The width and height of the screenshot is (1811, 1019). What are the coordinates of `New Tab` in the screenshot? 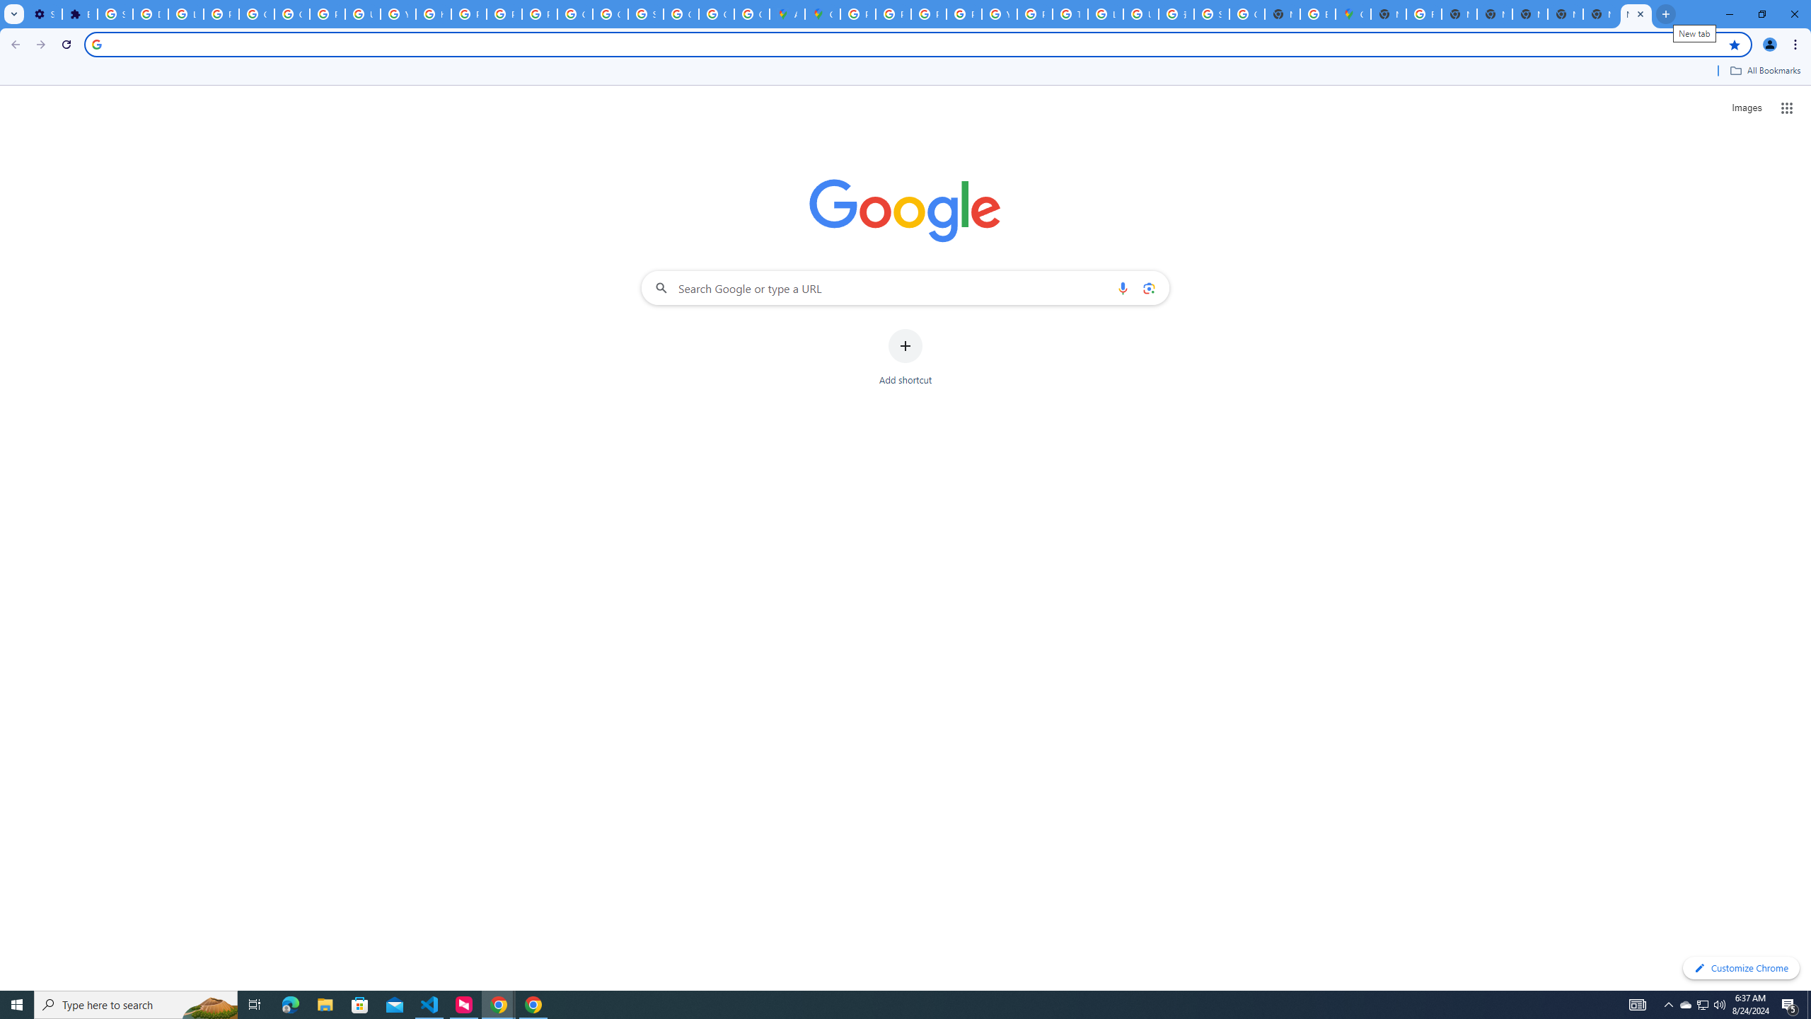 It's located at (1565, 14).